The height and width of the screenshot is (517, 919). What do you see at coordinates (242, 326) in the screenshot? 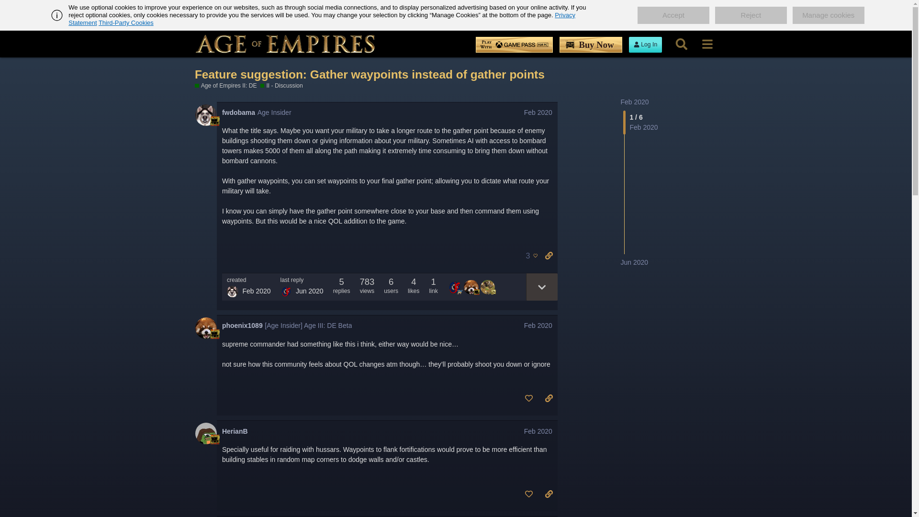
I see `phoenix1089` at bounding box center [242, 326].